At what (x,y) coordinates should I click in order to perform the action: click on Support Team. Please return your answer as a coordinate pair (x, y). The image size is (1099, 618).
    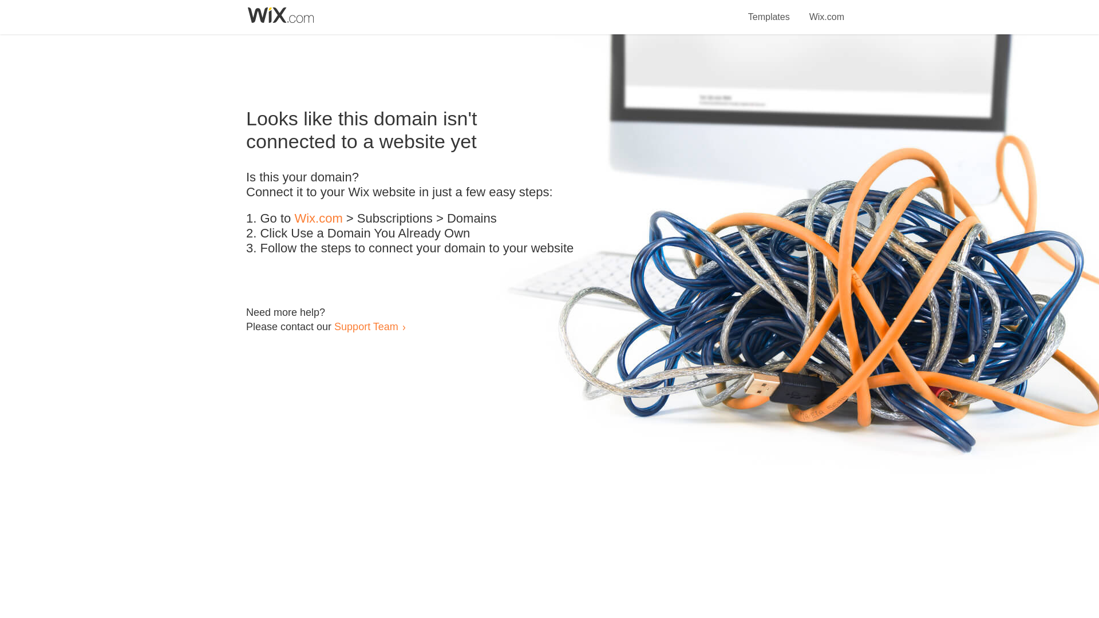
    Looking at the image, I should click on (366, 326).